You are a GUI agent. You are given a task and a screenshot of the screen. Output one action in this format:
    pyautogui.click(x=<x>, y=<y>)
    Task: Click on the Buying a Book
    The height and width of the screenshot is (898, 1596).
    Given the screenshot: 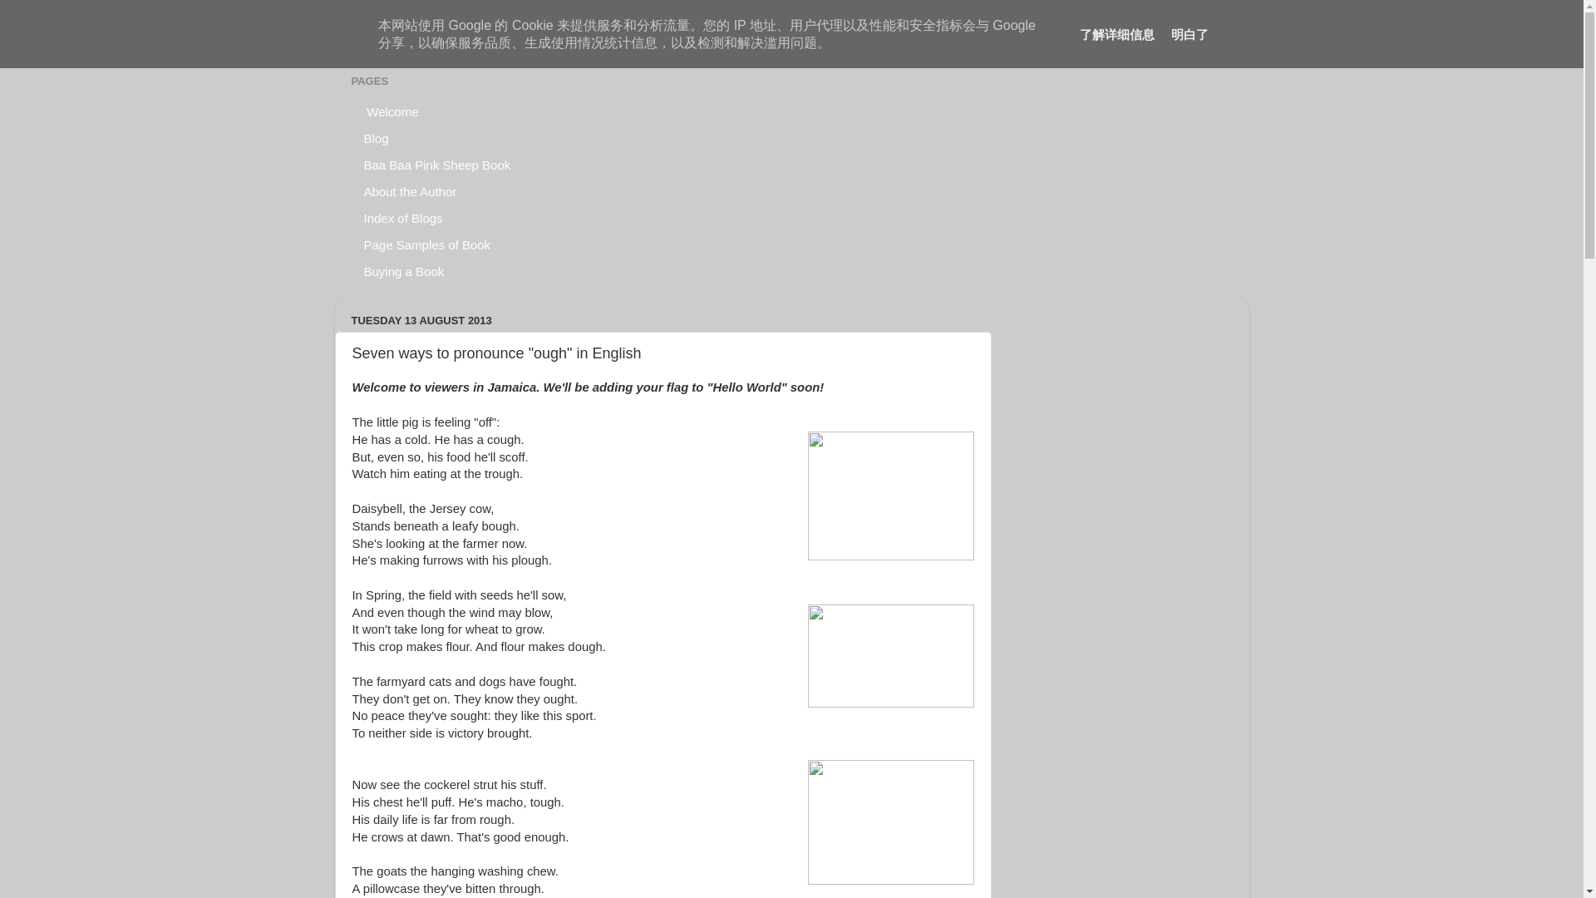 What is the action you would take?
    pyautogui.click(x=404, y=272)
    